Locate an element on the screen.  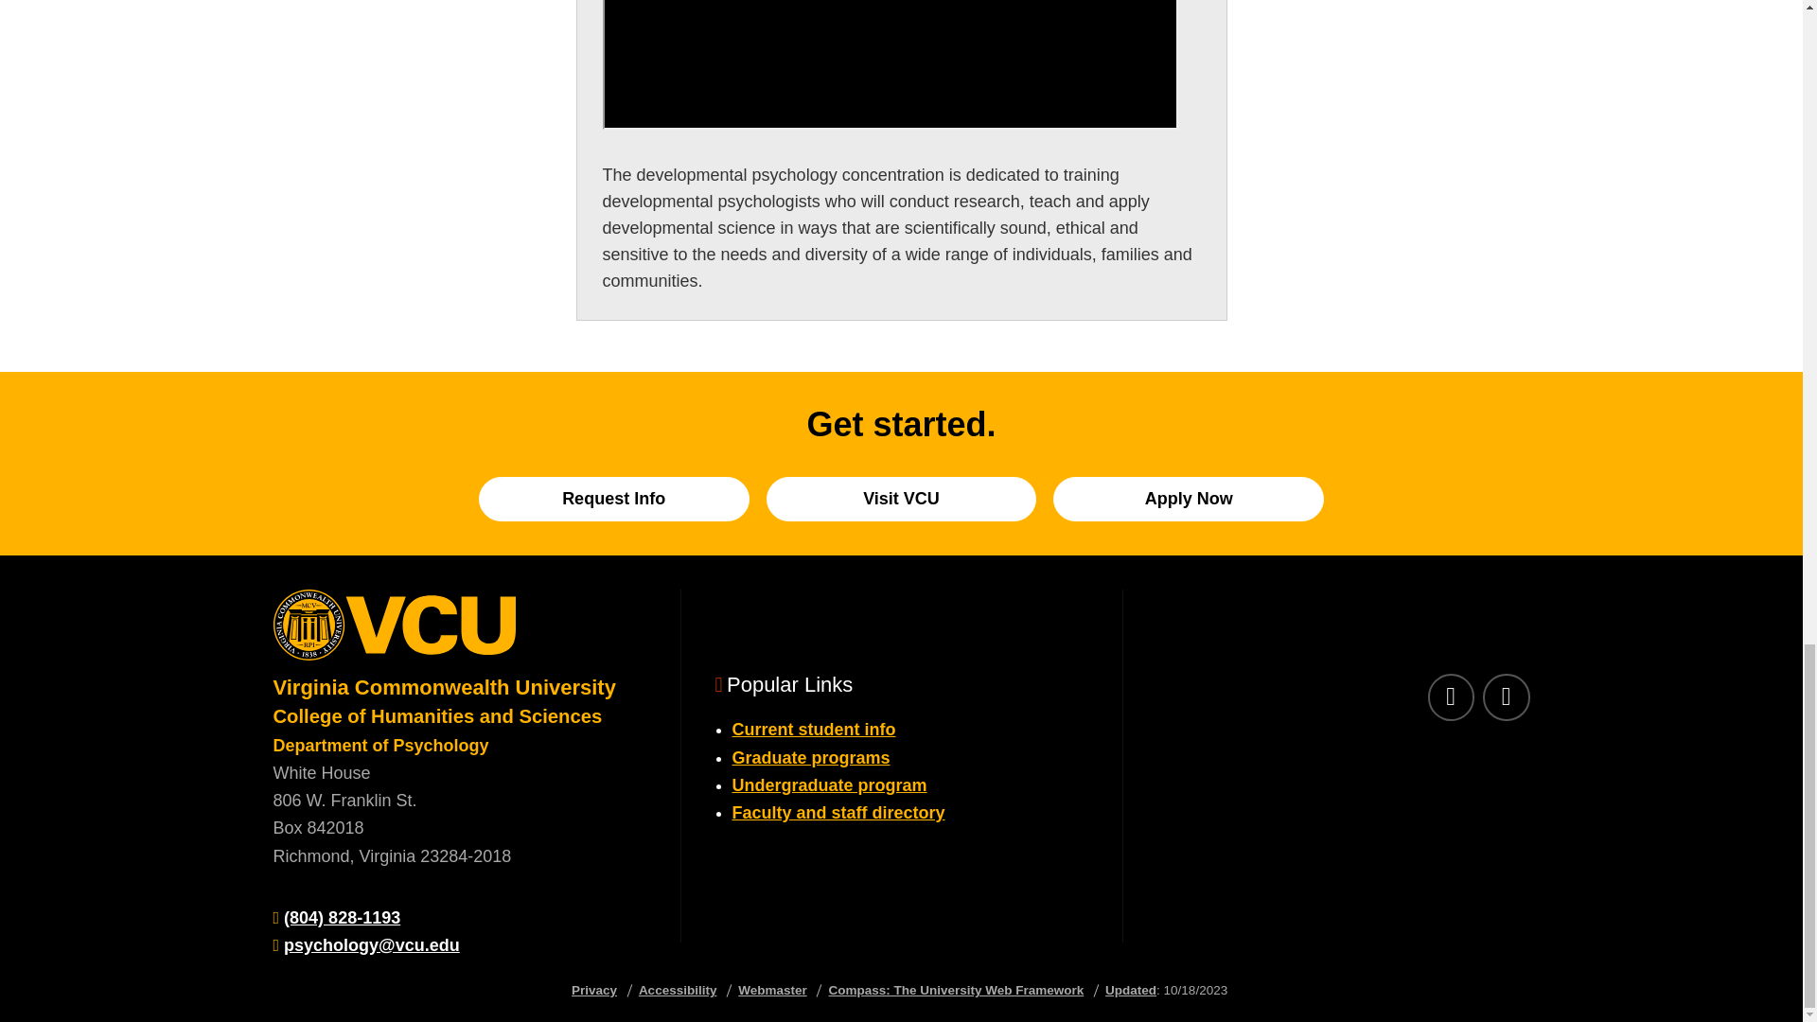
Contact the VCU webmaster is located at coordinates (772, 990).